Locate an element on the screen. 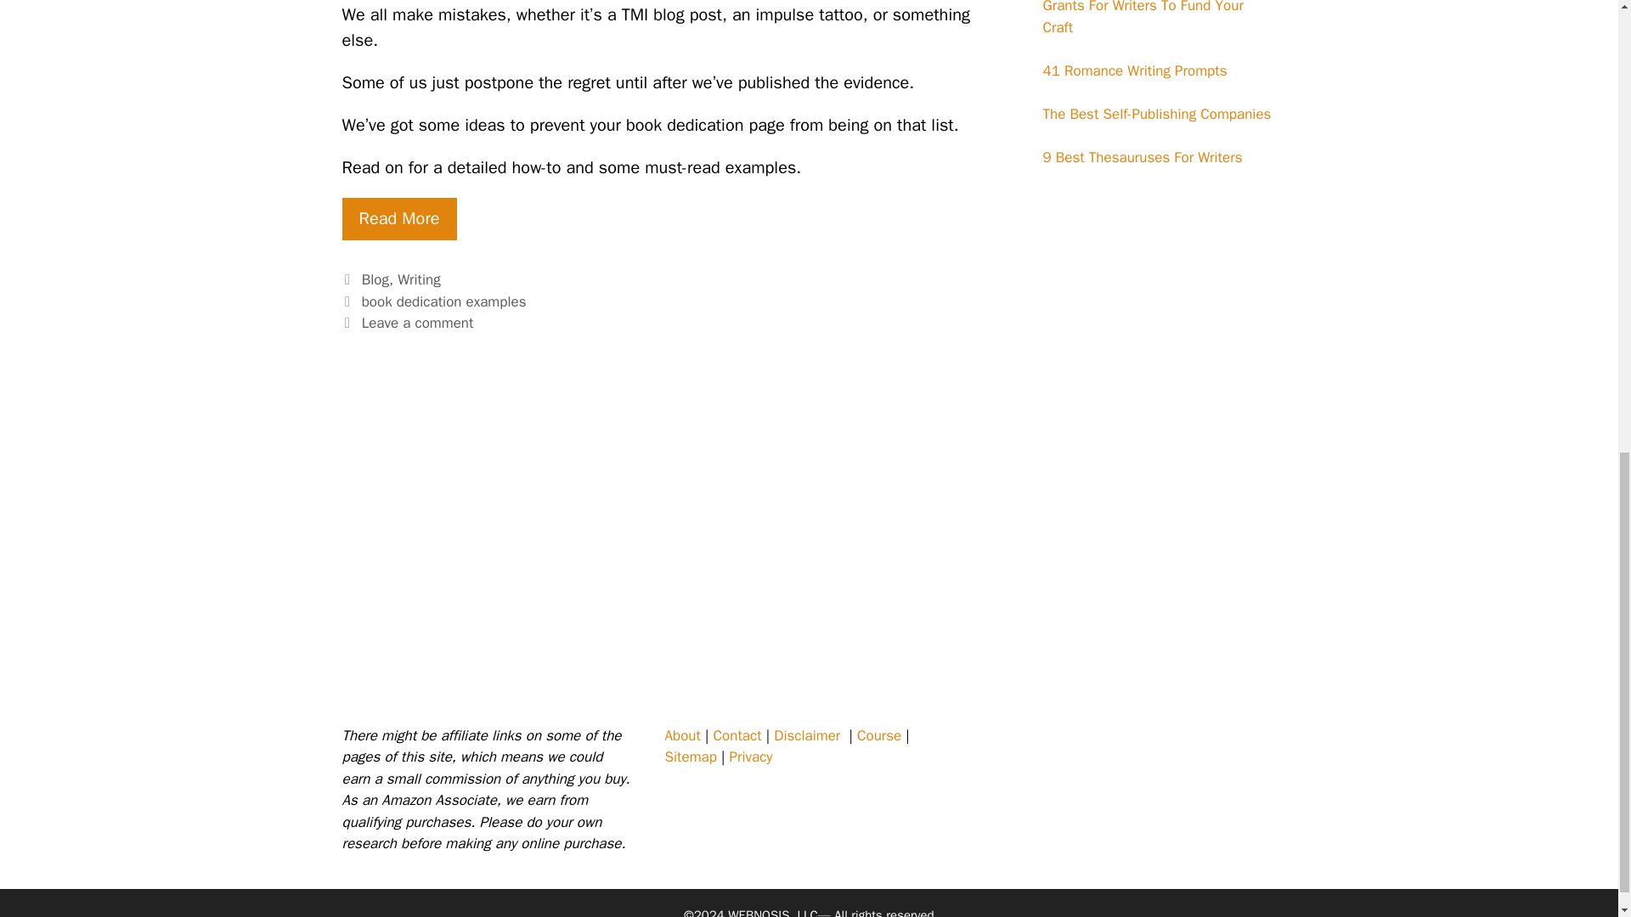 The height and width of the screenshot is (917, 1631). Writing is located at coordinates (419, 279).